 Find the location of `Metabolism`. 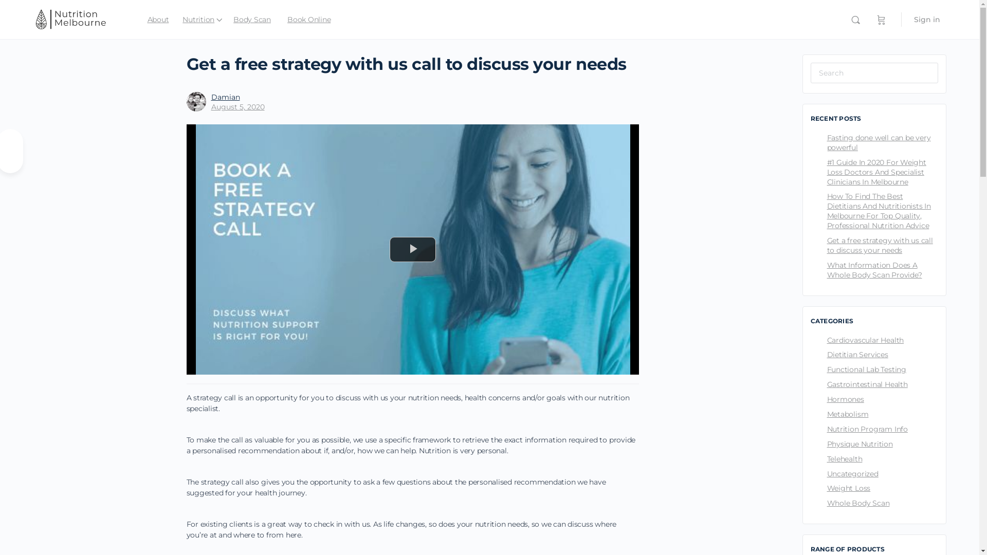

Metabolism is located at coordinates (847, 414).